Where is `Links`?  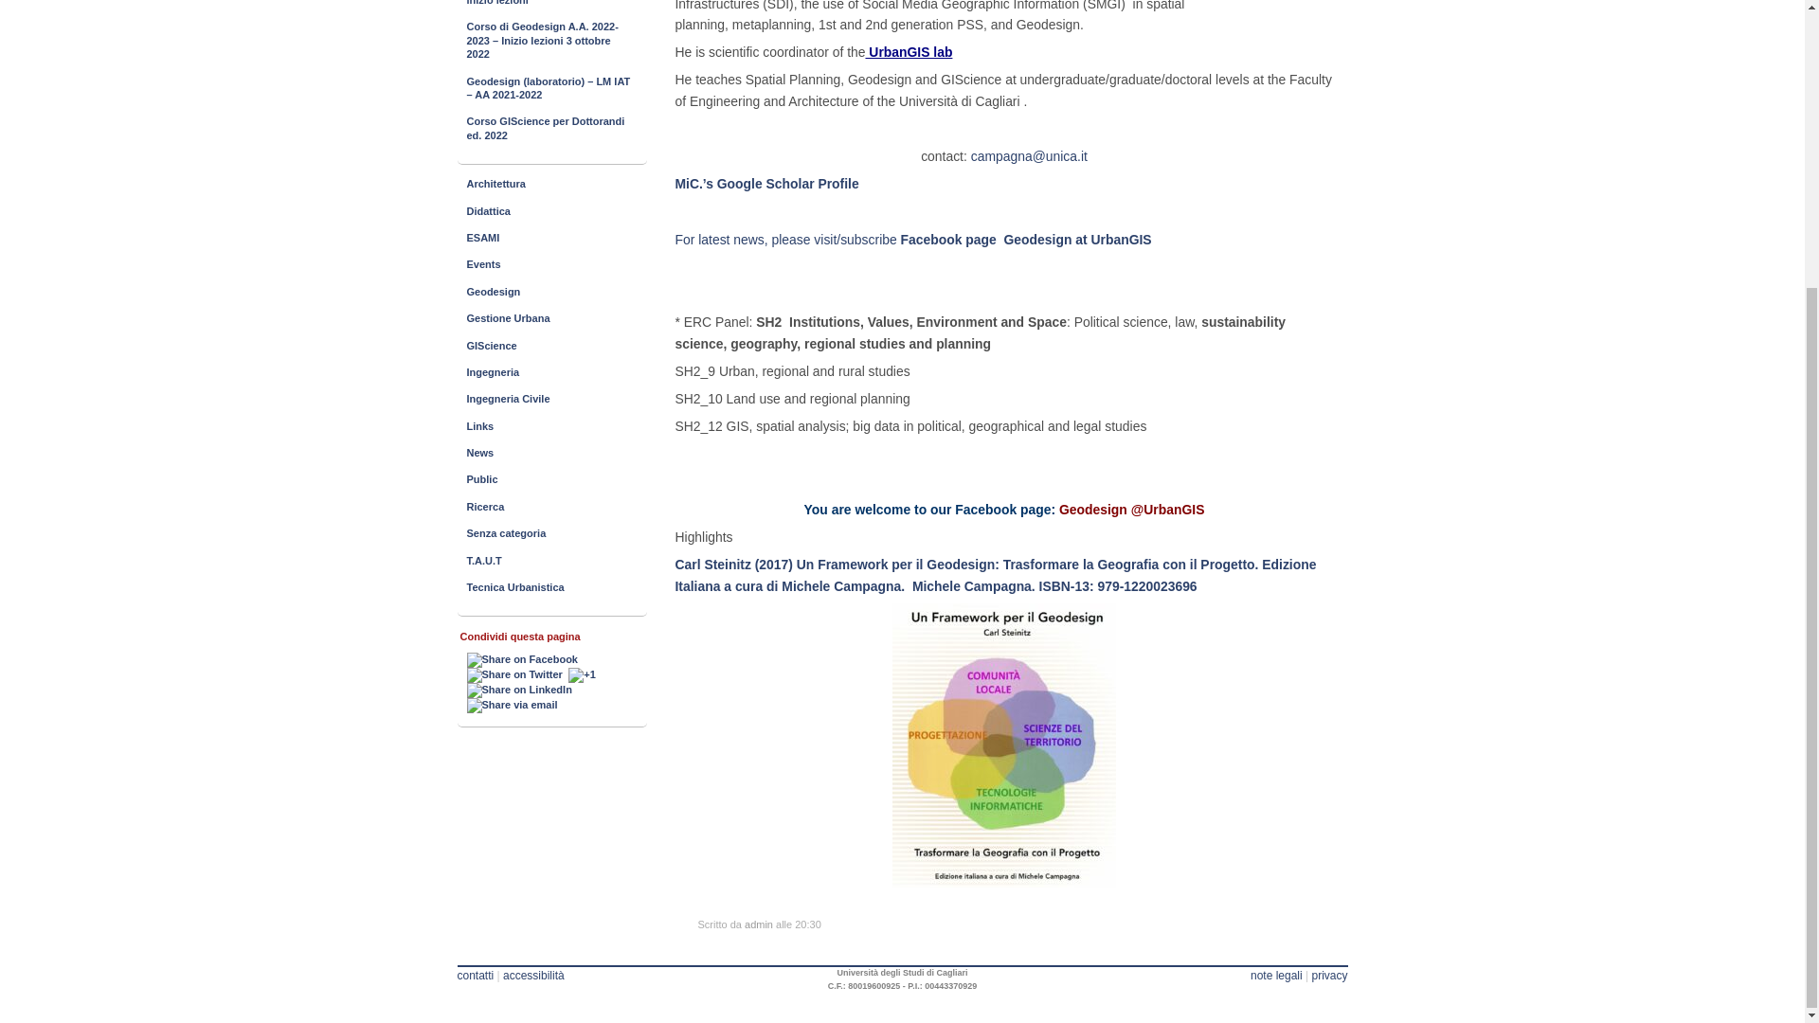
Links is located at coordinates (550, 426).